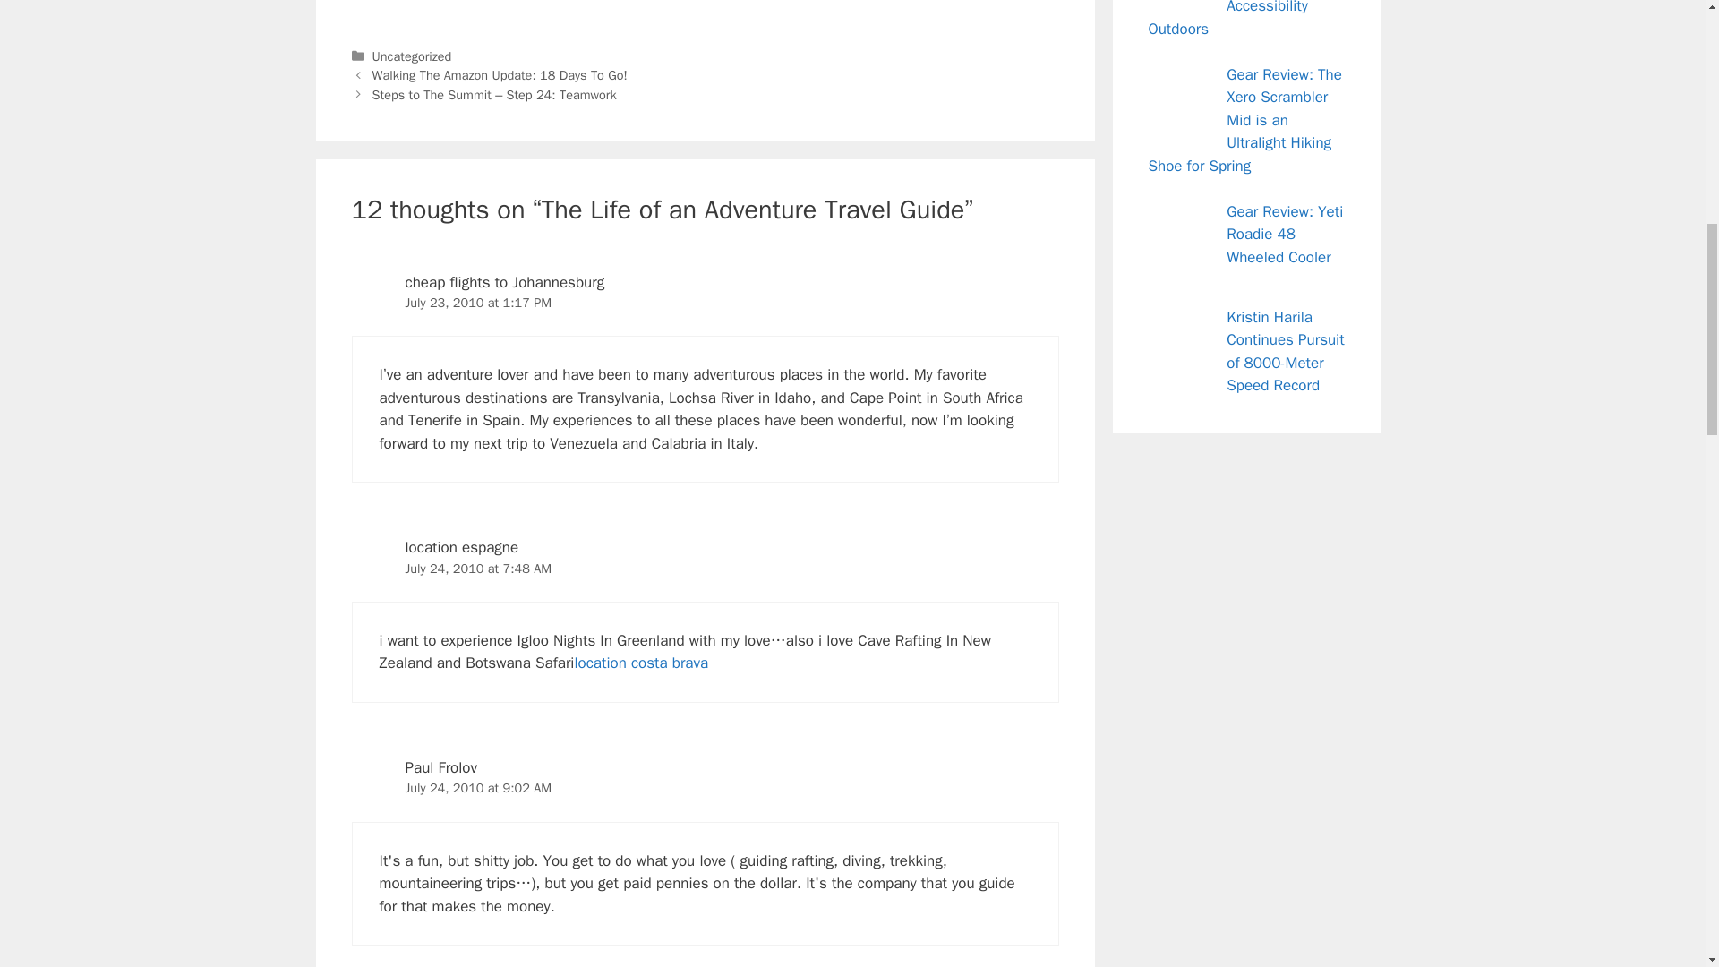  I want to click on location costa brava, so click(641, 663).